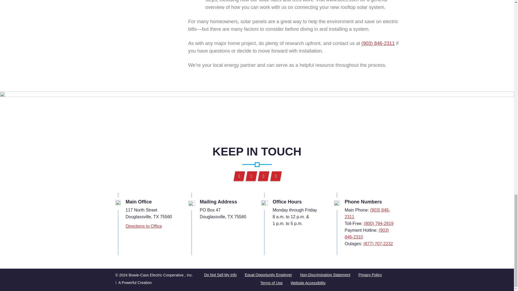  Describe the element at coordinates (250, 176) in the screenshot. I see `Follow on Instagram` at that location.